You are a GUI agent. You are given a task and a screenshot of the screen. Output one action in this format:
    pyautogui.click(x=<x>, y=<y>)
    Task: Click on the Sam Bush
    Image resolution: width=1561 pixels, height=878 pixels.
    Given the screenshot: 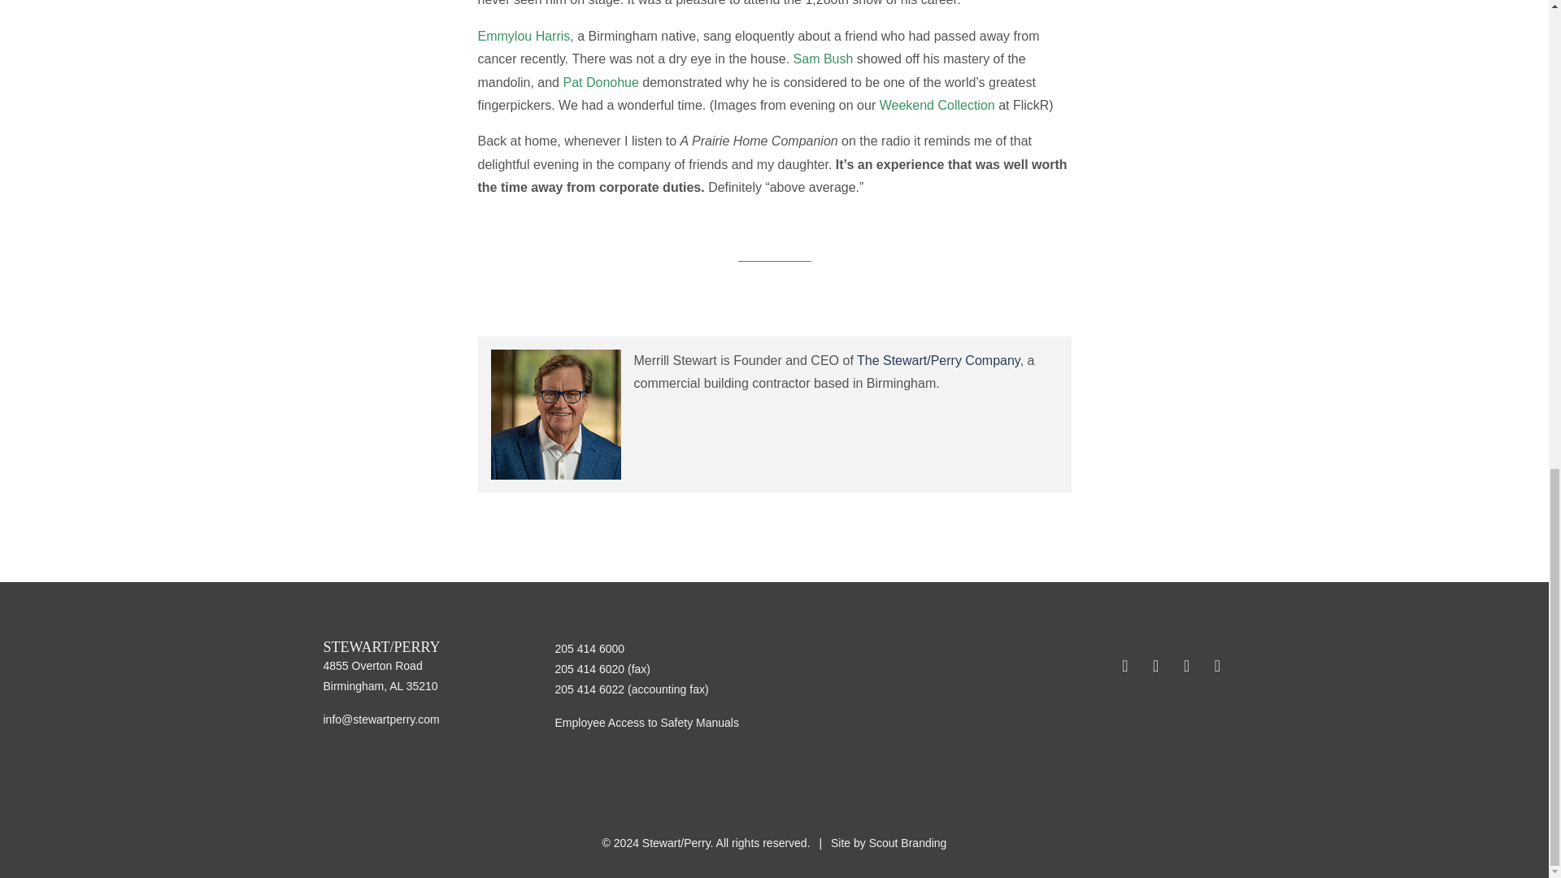 What is the action you would take?
    pyautogui.click(x=823, y=59)
    